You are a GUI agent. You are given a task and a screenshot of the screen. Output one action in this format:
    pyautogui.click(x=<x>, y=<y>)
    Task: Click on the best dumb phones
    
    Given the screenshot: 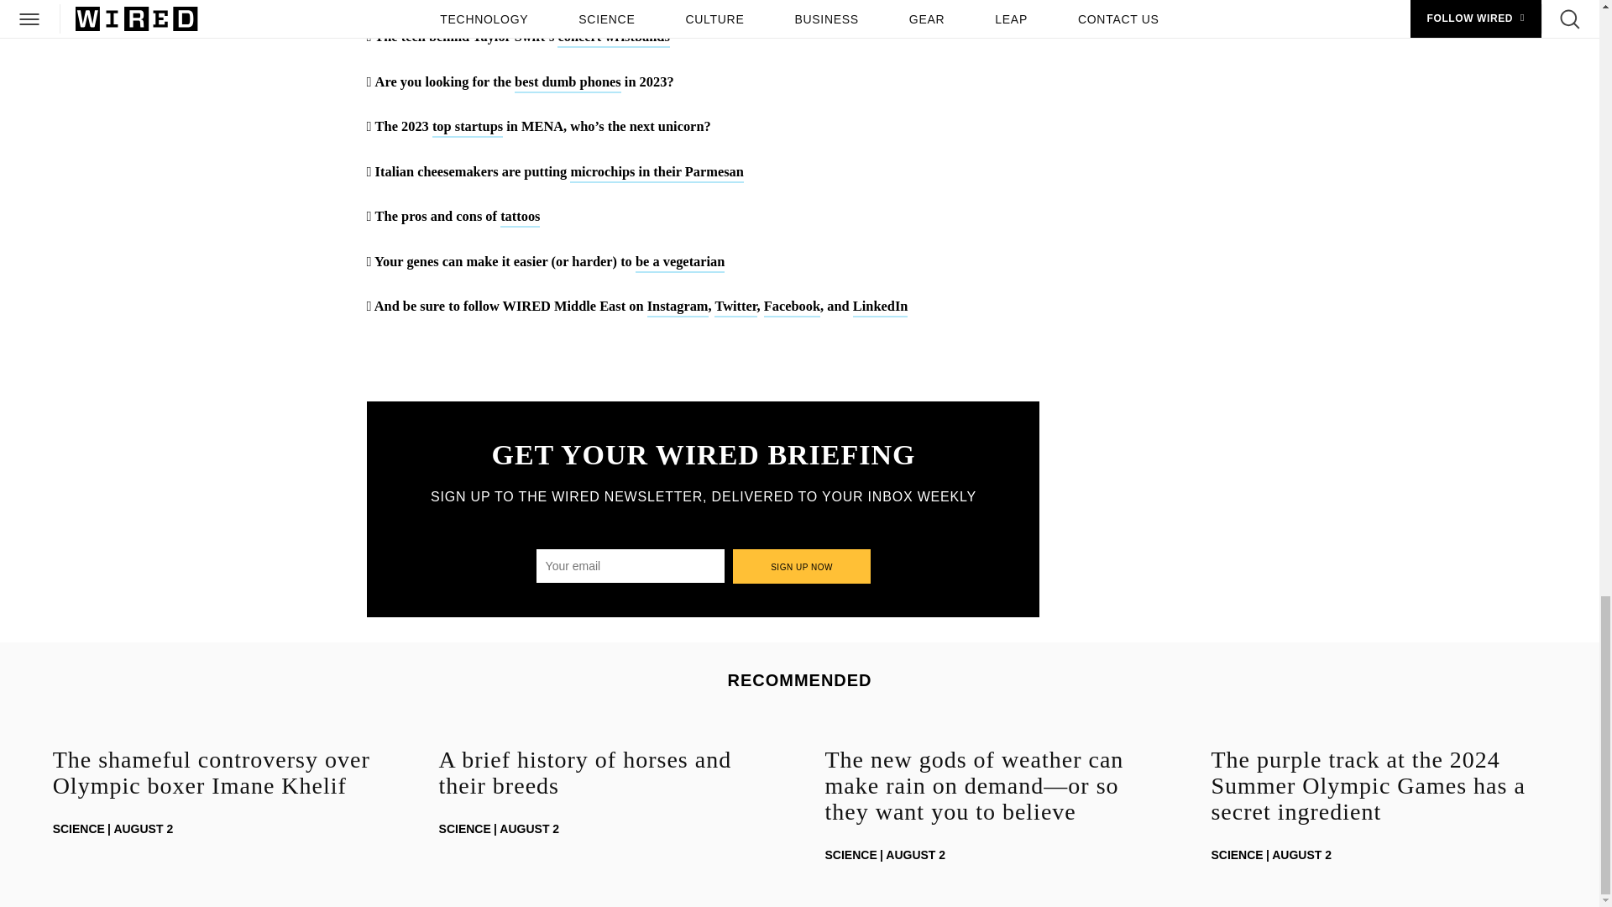 What is the action you would take?
    pyautogui.click(x=568, y=83)
    